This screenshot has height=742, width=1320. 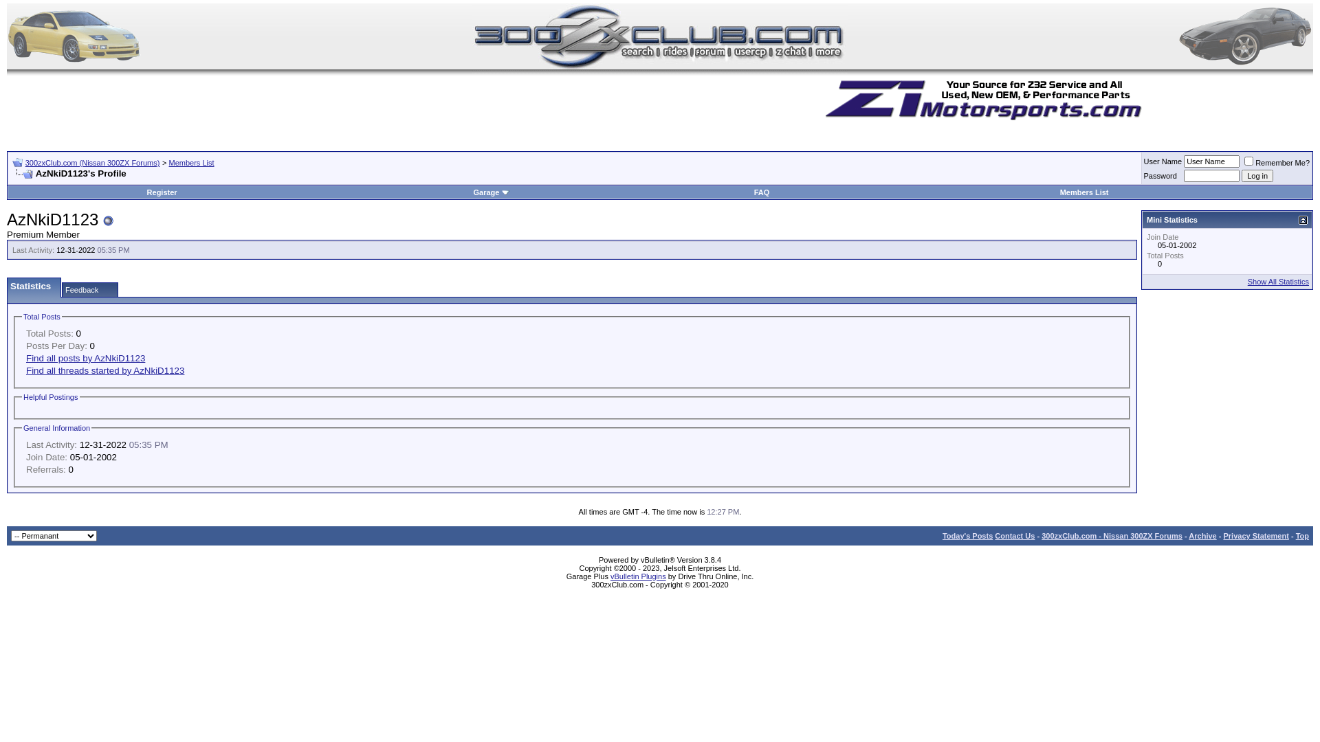 I want to click on Members List, so click(x=191, y=163).